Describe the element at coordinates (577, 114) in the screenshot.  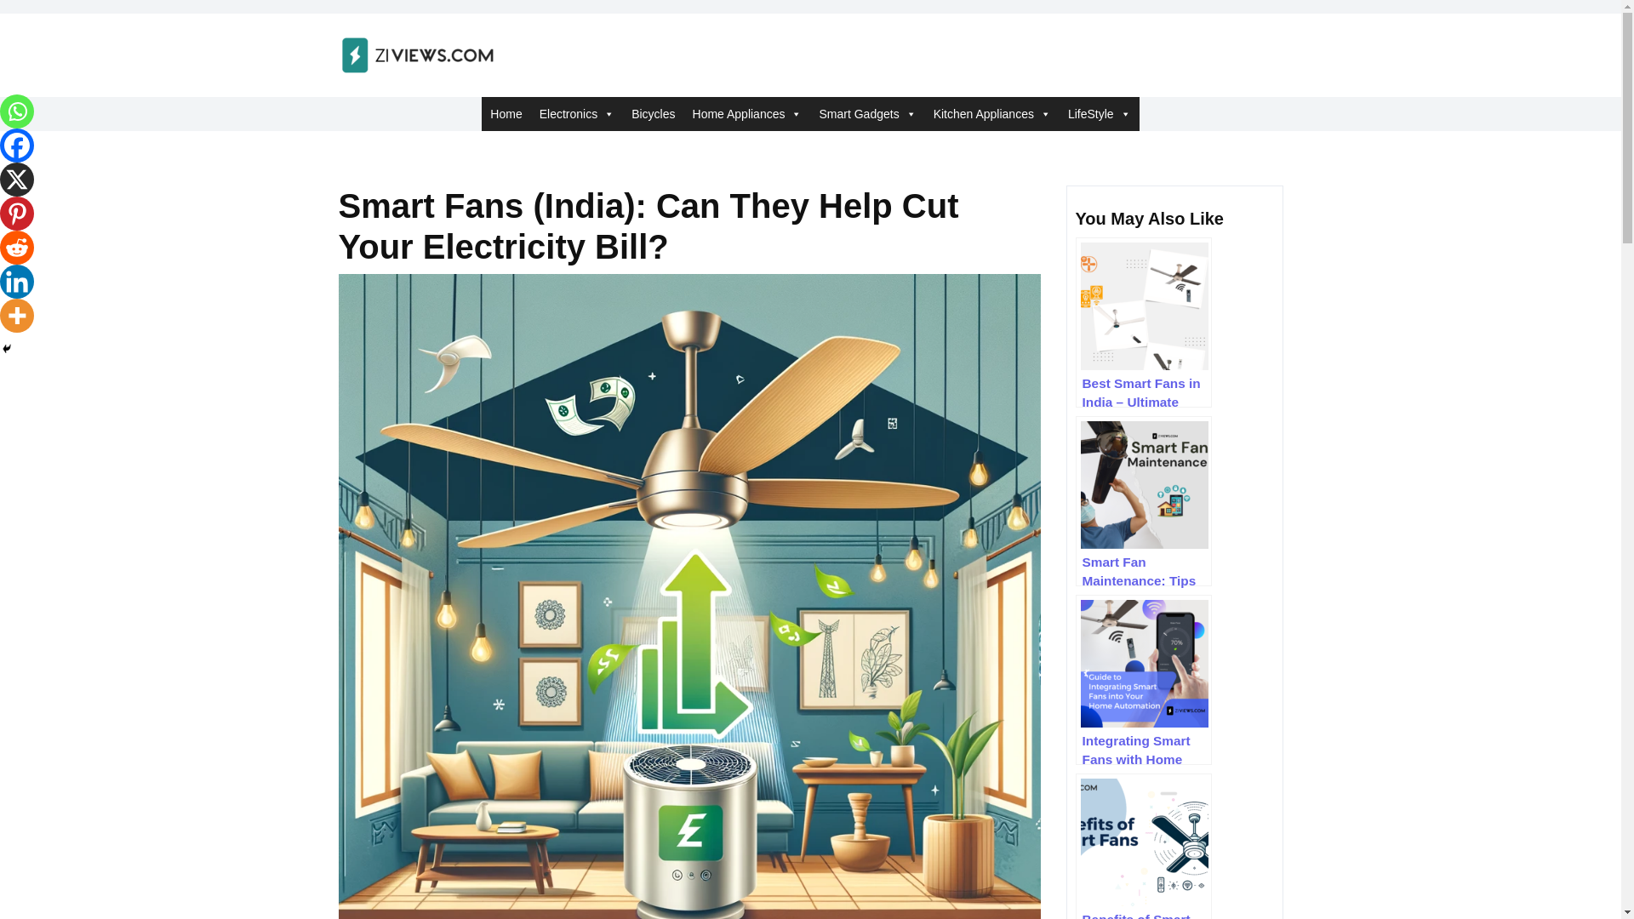
I see `Electronics` at that location.